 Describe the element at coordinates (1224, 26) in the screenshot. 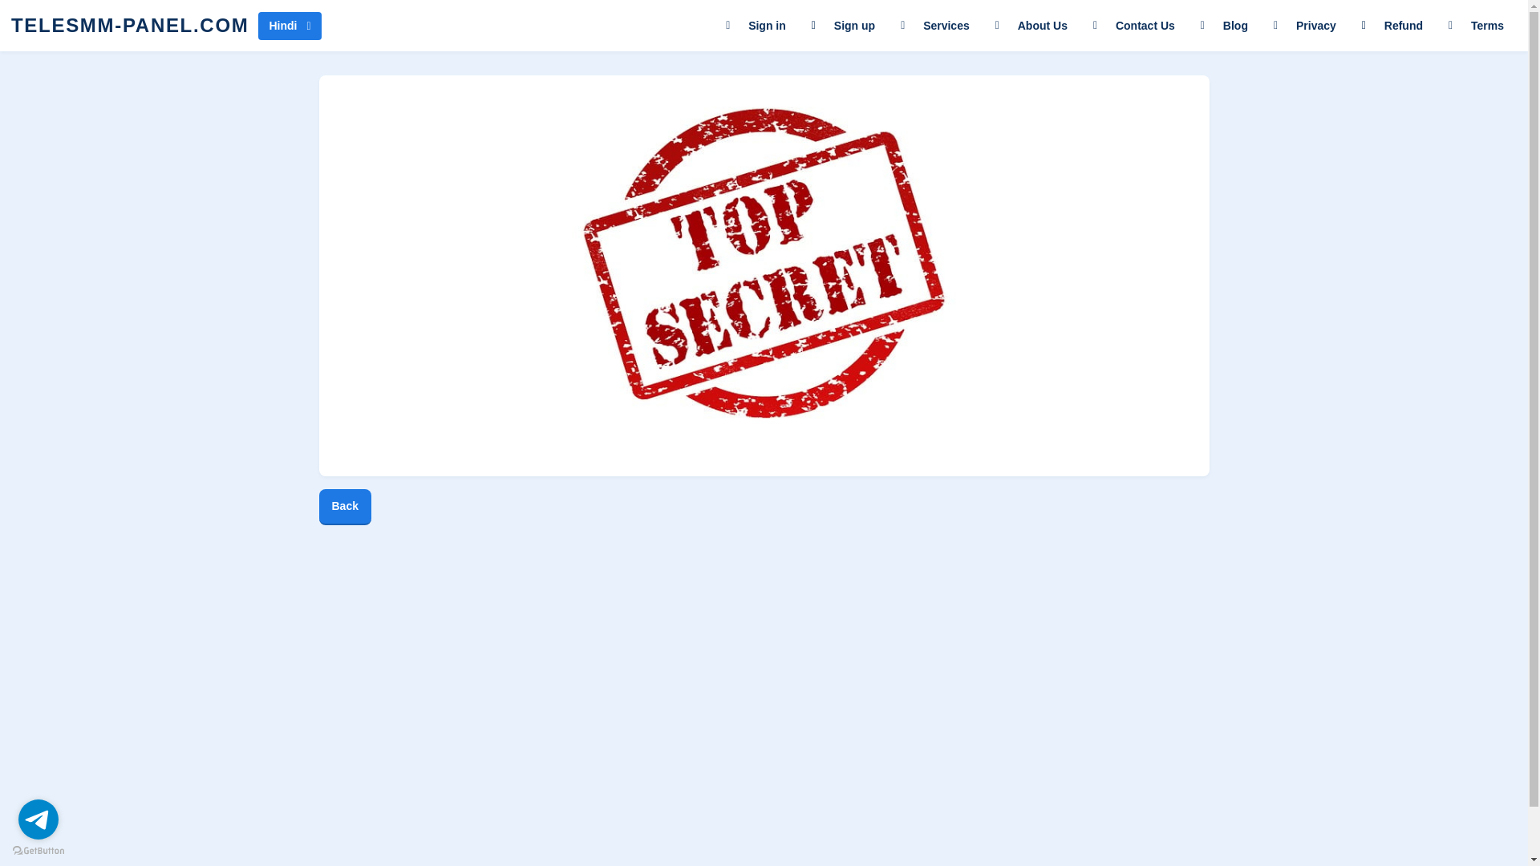

I see `Blog` at that location.